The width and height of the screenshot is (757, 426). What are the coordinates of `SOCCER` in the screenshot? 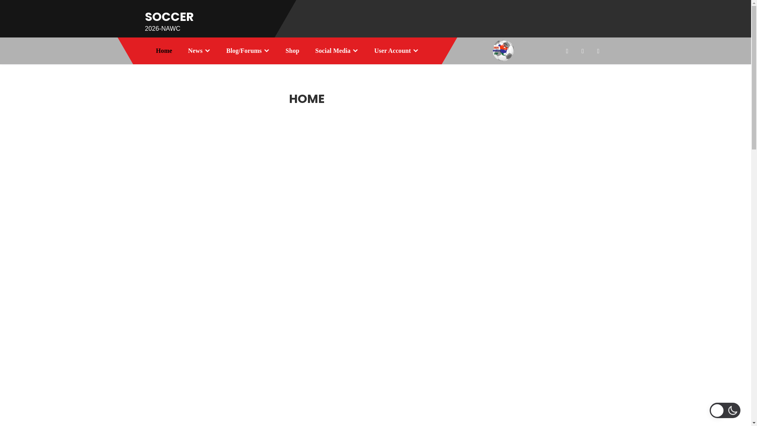 It's located at (170, 17).